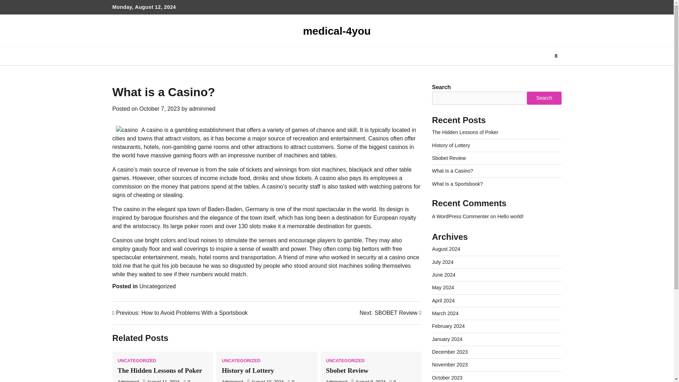  Describe the element at coordinates (457, 184) in the screenshot. I see `What Is a Sportsbook?` at that location.